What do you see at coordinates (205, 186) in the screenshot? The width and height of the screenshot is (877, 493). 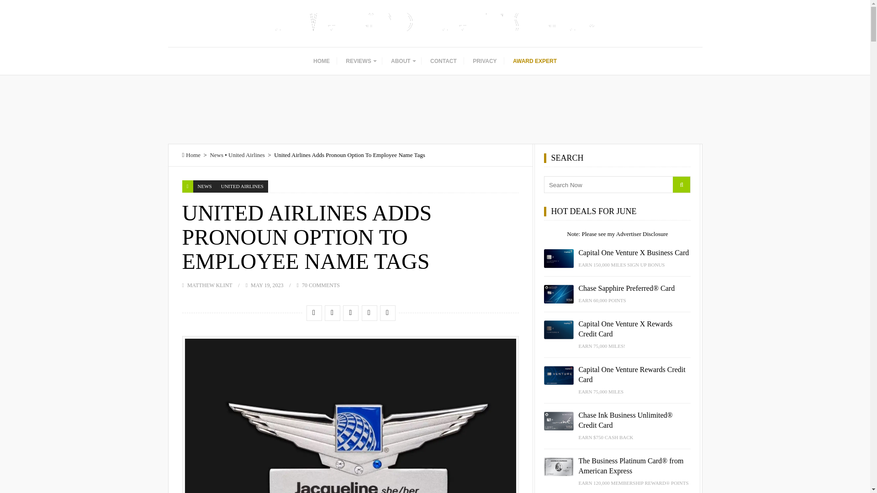 I see `View all posts in News` at bounding box center [205, 186].